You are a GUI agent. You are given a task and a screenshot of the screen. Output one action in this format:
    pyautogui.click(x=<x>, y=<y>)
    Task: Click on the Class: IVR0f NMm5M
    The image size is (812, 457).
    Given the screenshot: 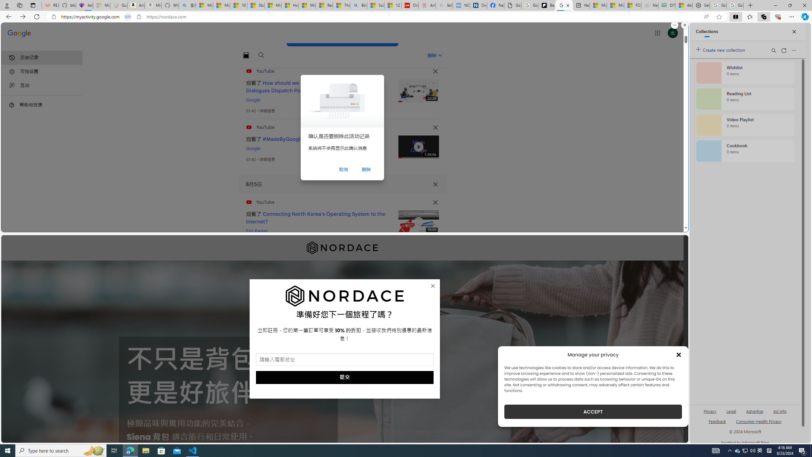 What is the action you would take?
    pyautogui.click(x=418, y=222)
    